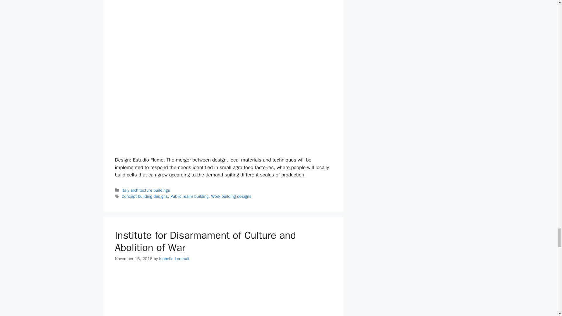 This screenshot has width=562, height=316. Describe the element at coordinates (174, 259) in the screenshot. I see `View all posts by Isabelle Lomholt` at that location.